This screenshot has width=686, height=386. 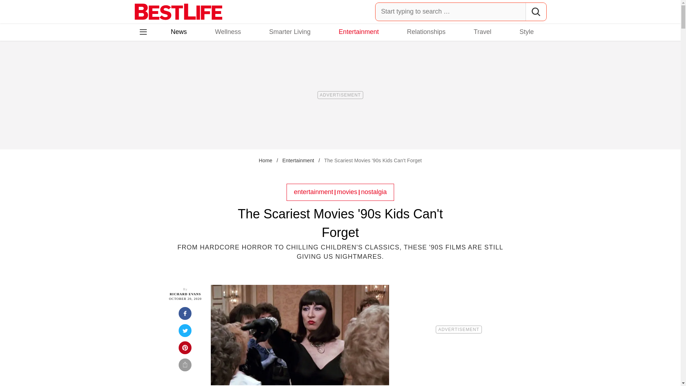 I want to click on Share on Twitter, so click(x=185, y=332).